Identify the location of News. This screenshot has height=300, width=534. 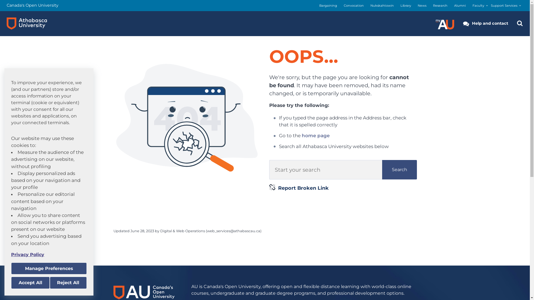
(422, 6).